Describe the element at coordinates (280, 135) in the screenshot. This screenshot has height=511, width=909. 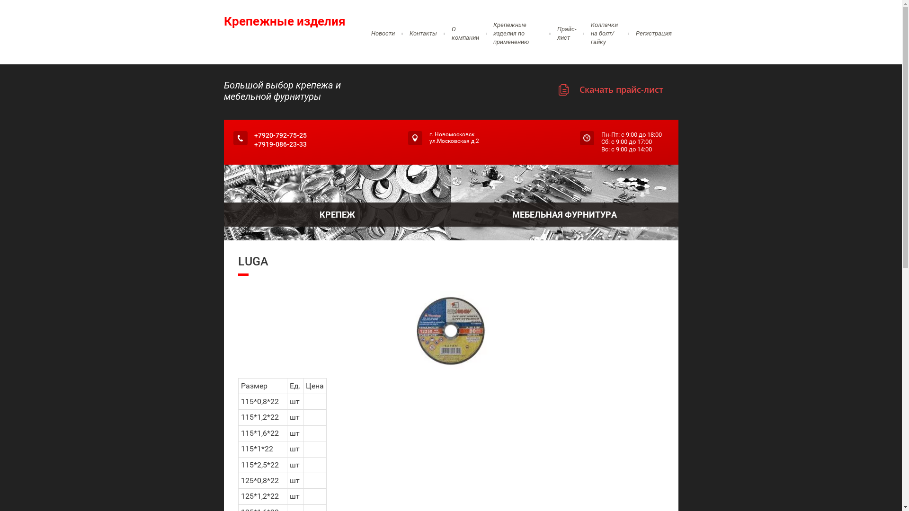
I see `+7920-792-75-25` at that location.